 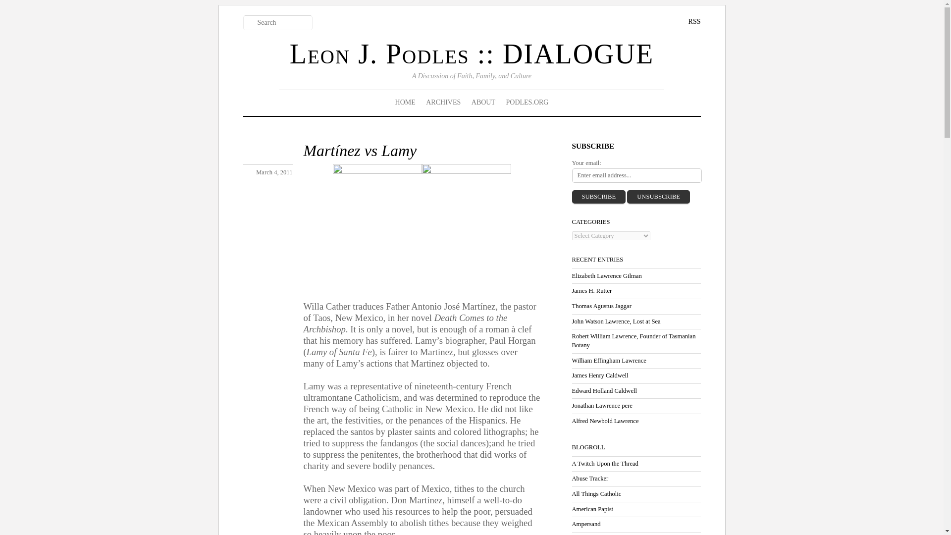 What do you see at coordinates (589, 479) in the screenshot?
I see `Abuse Tracker` at bounding box center [589, 479].